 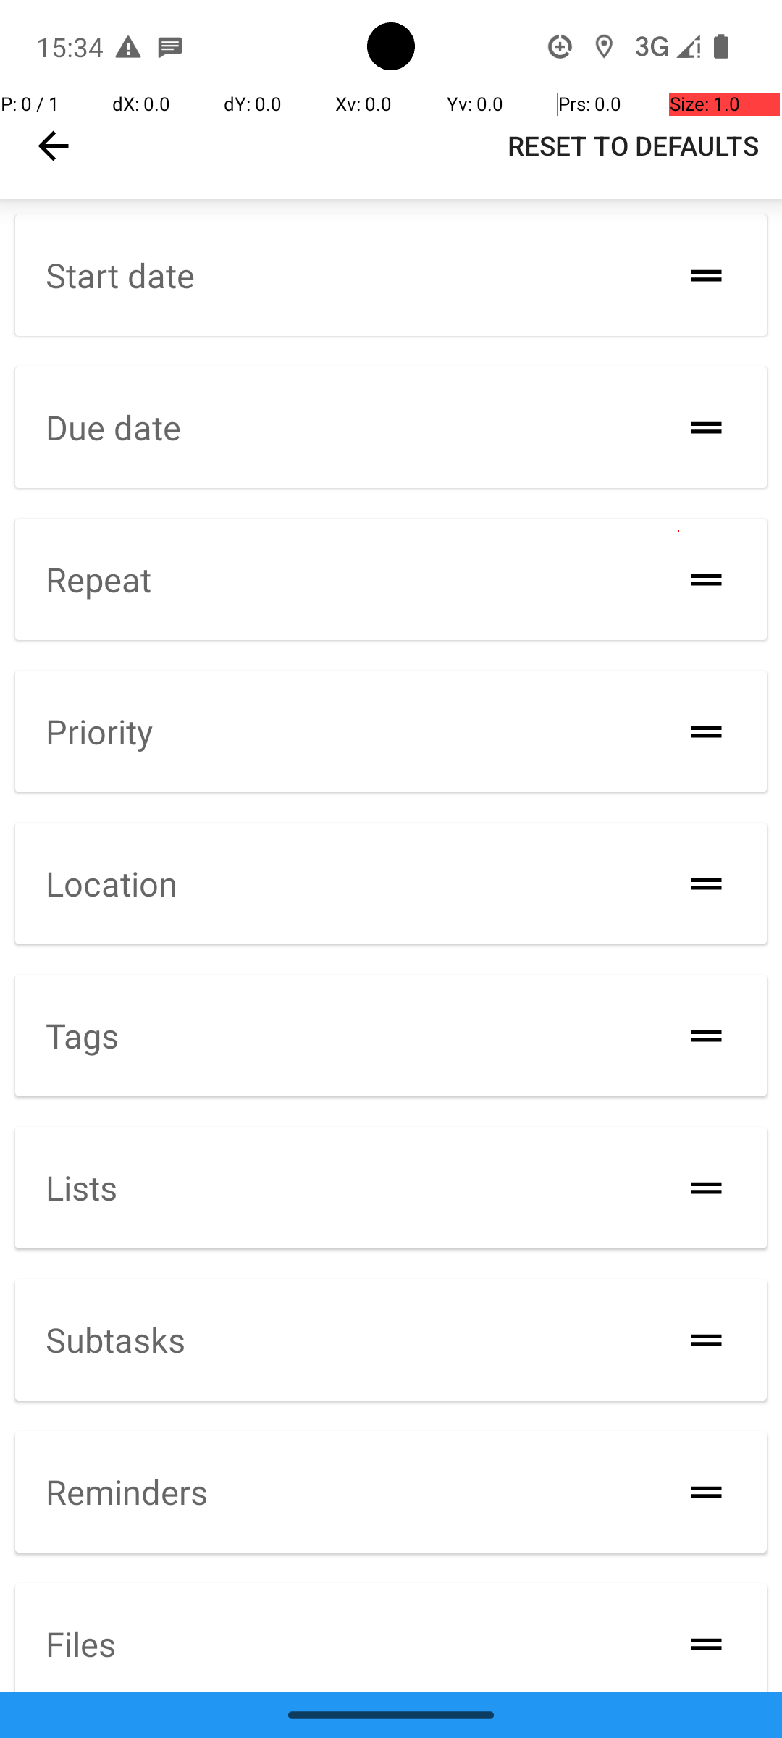 What do you see at coordinates (98, 579) in the screenshot?
I see `Repeat` at bounding box center [98, 579].